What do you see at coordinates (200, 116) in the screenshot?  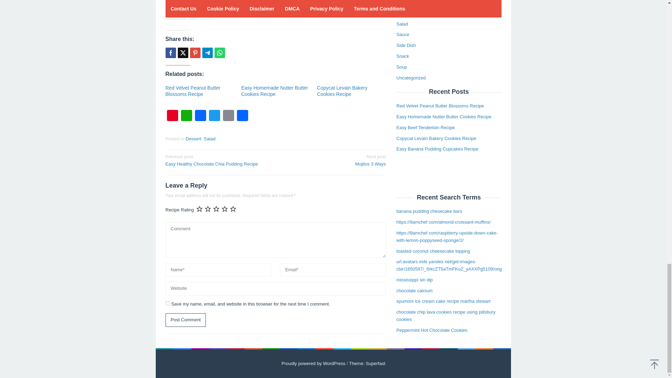 I see `Facebook` at bounding box center [200, 116].